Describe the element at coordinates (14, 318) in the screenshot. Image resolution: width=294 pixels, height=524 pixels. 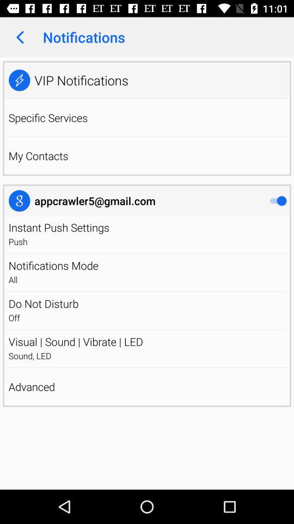
I see `choose the off` at that location.